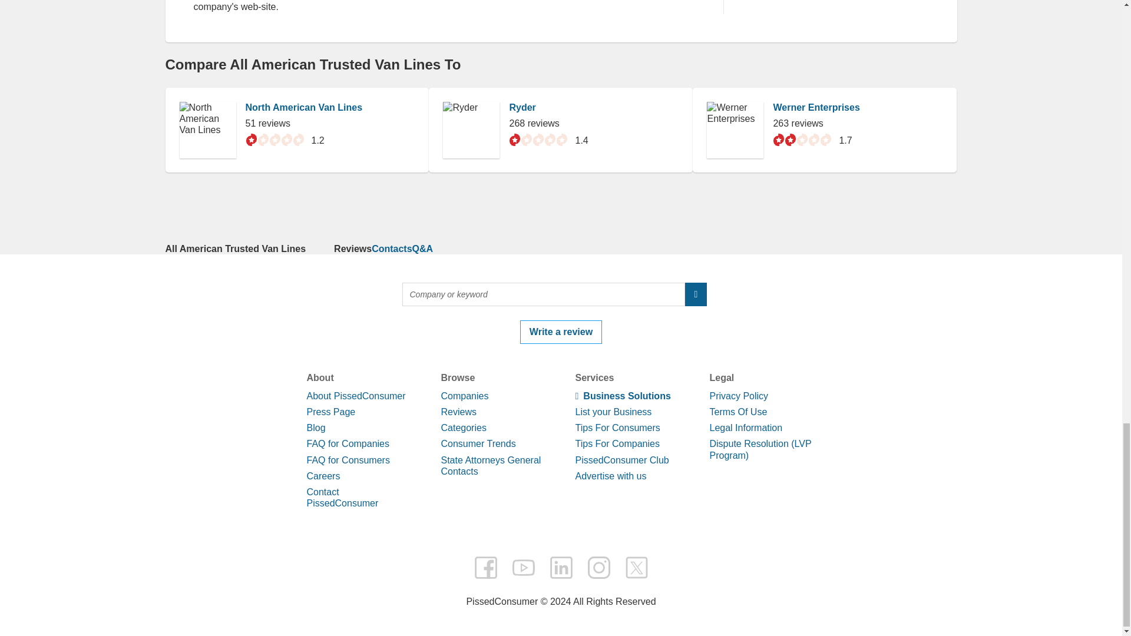  What do you see at coordinates (523, 567) in the screenshot?
I see `youtube` at bounding box center [523, 567].